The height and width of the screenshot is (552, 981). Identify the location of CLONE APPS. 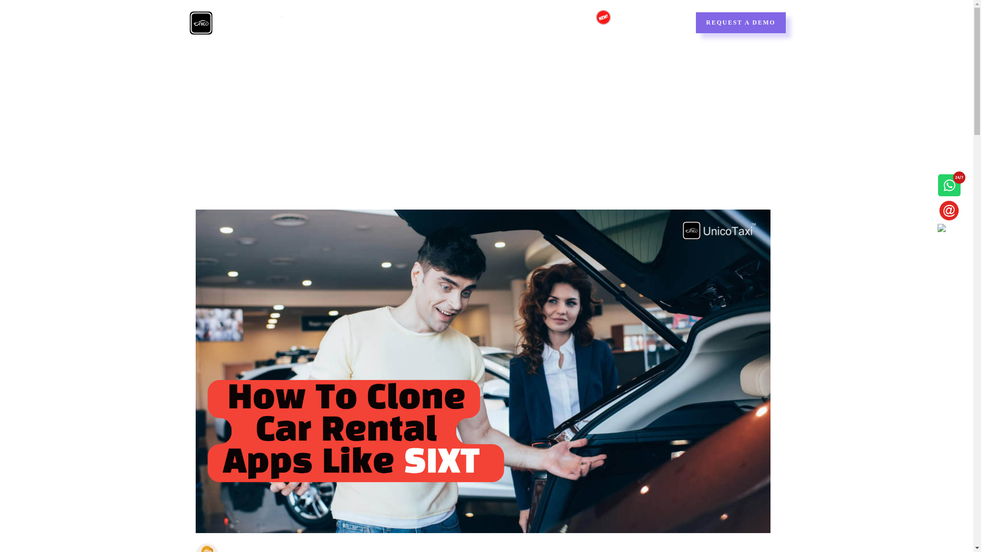
(503, 22).